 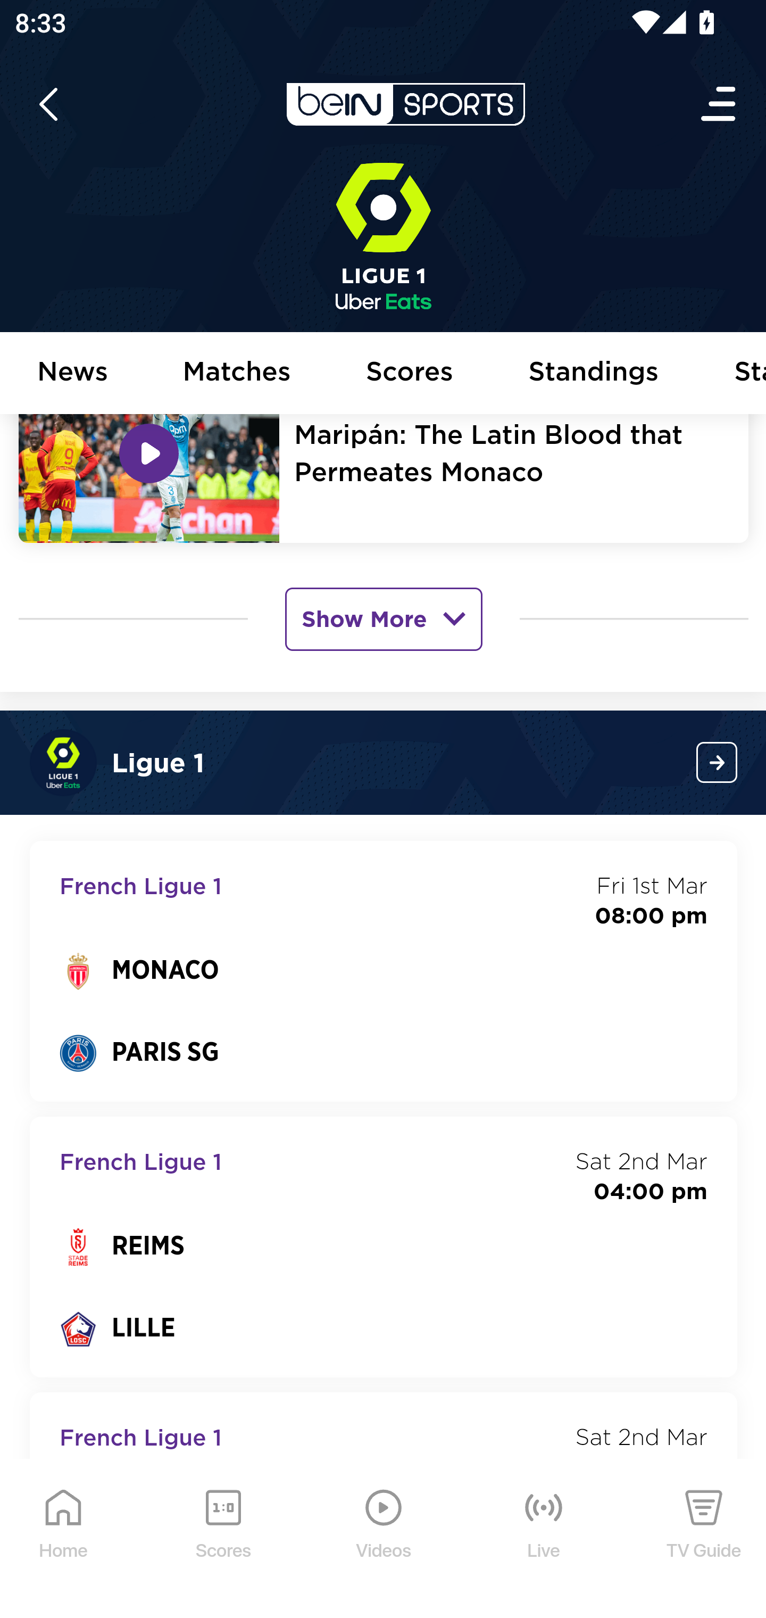 What do you see at coordinates (384, 1539) in the screenshot?
I see `Videos Videos Icon Videos` at bounding box center [384, 1539].